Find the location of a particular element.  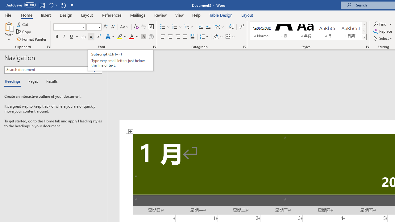

Line and Paragraph Spacing is located at coordinates (204, 37).